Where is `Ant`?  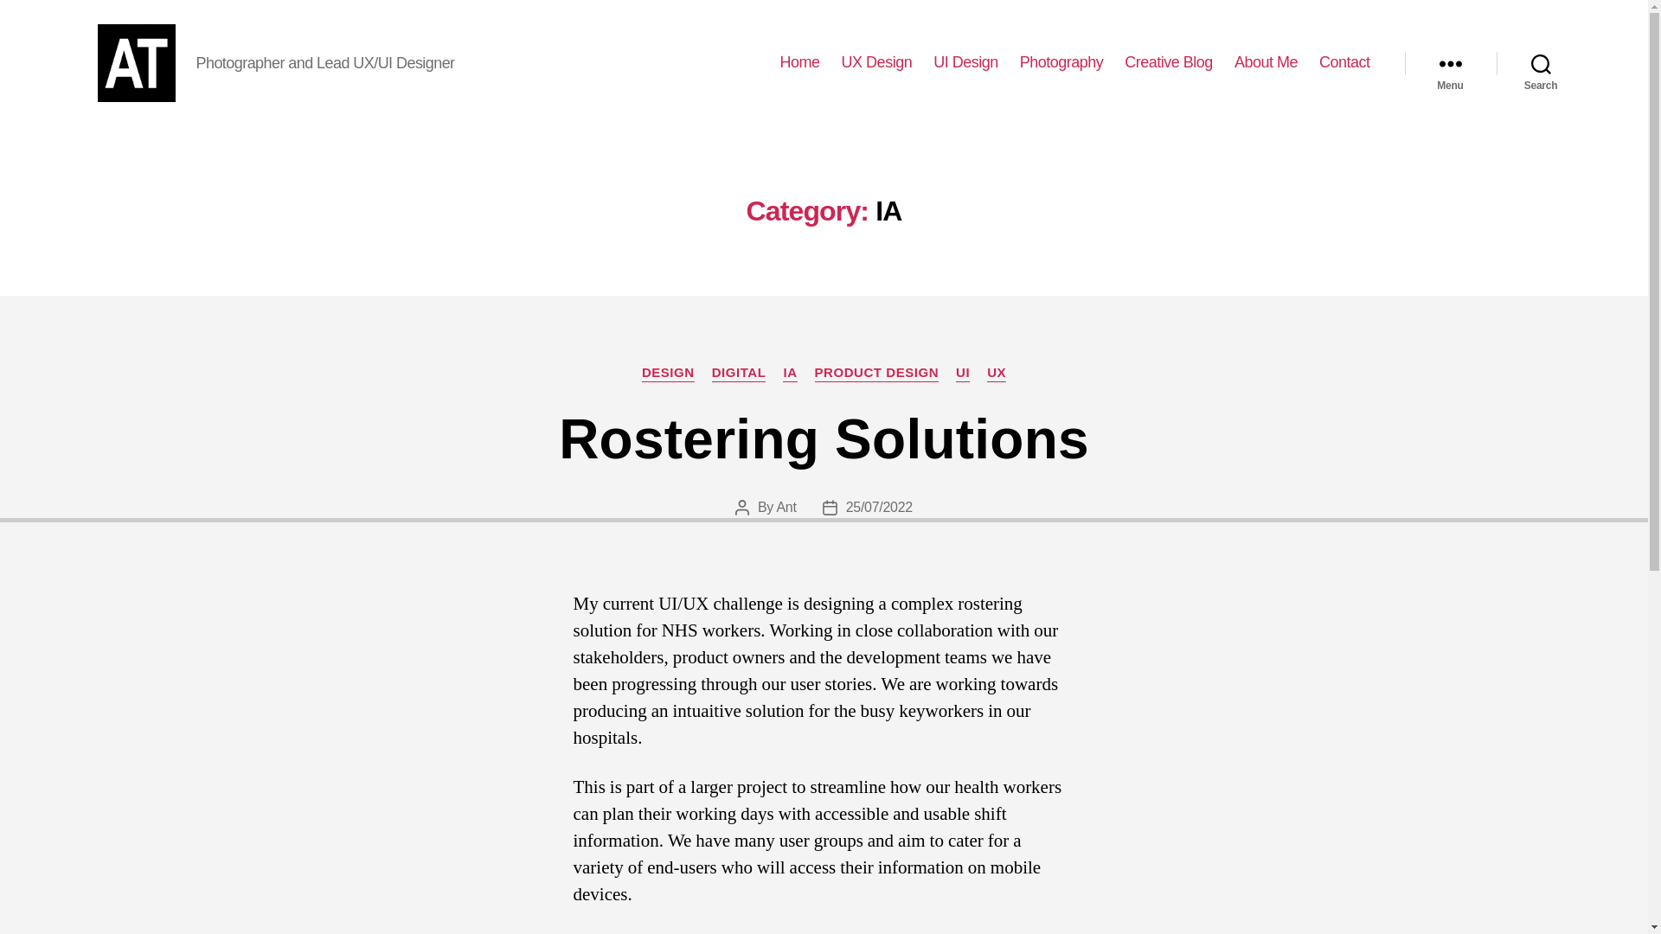
Ant is located at coordinates (786, 507).